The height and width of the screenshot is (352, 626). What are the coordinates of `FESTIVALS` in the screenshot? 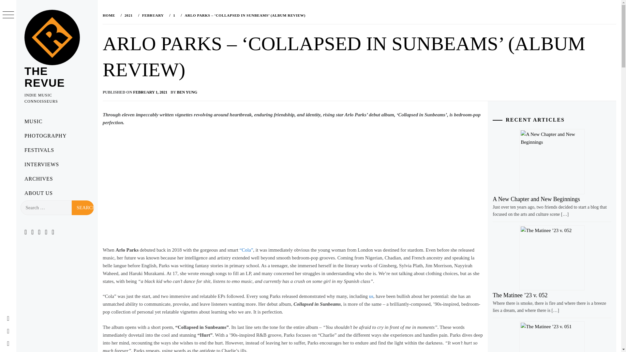 It's located at (57, 150).